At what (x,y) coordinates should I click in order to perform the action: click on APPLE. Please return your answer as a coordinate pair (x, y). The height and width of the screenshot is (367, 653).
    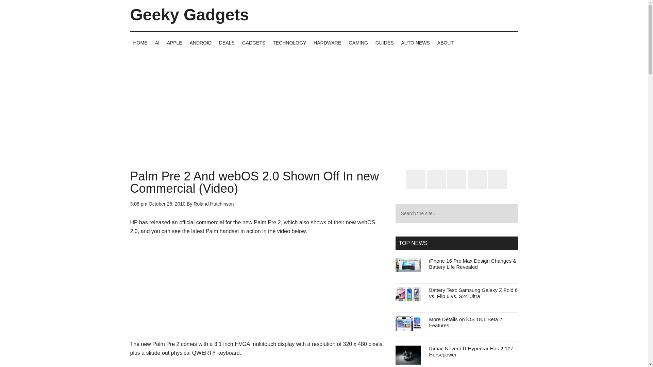
    Looking at the image, I should click on (174, 42).